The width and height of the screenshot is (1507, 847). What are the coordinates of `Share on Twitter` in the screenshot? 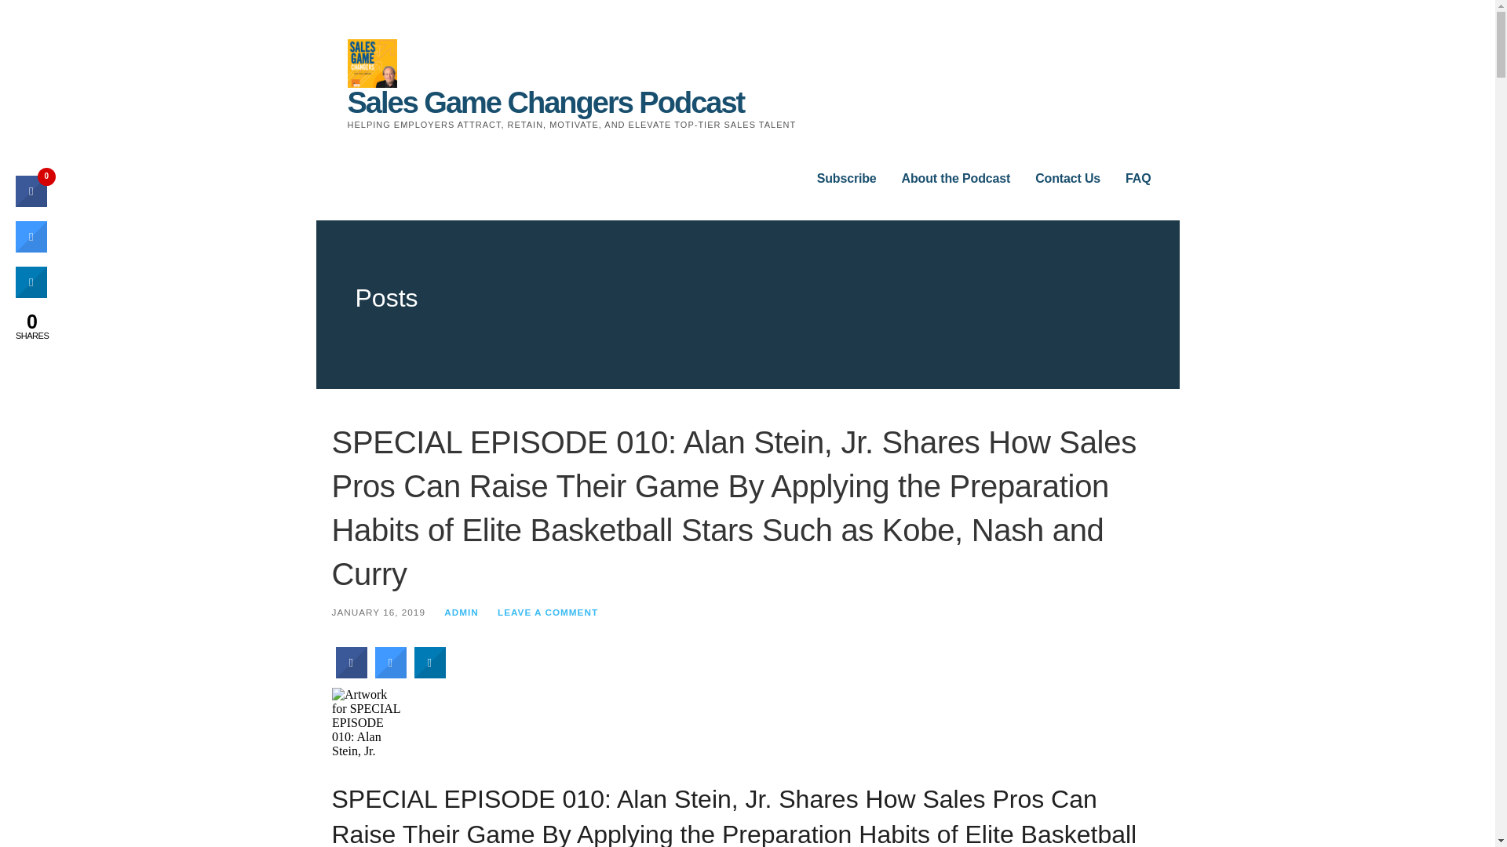 It's located at (31, 248).